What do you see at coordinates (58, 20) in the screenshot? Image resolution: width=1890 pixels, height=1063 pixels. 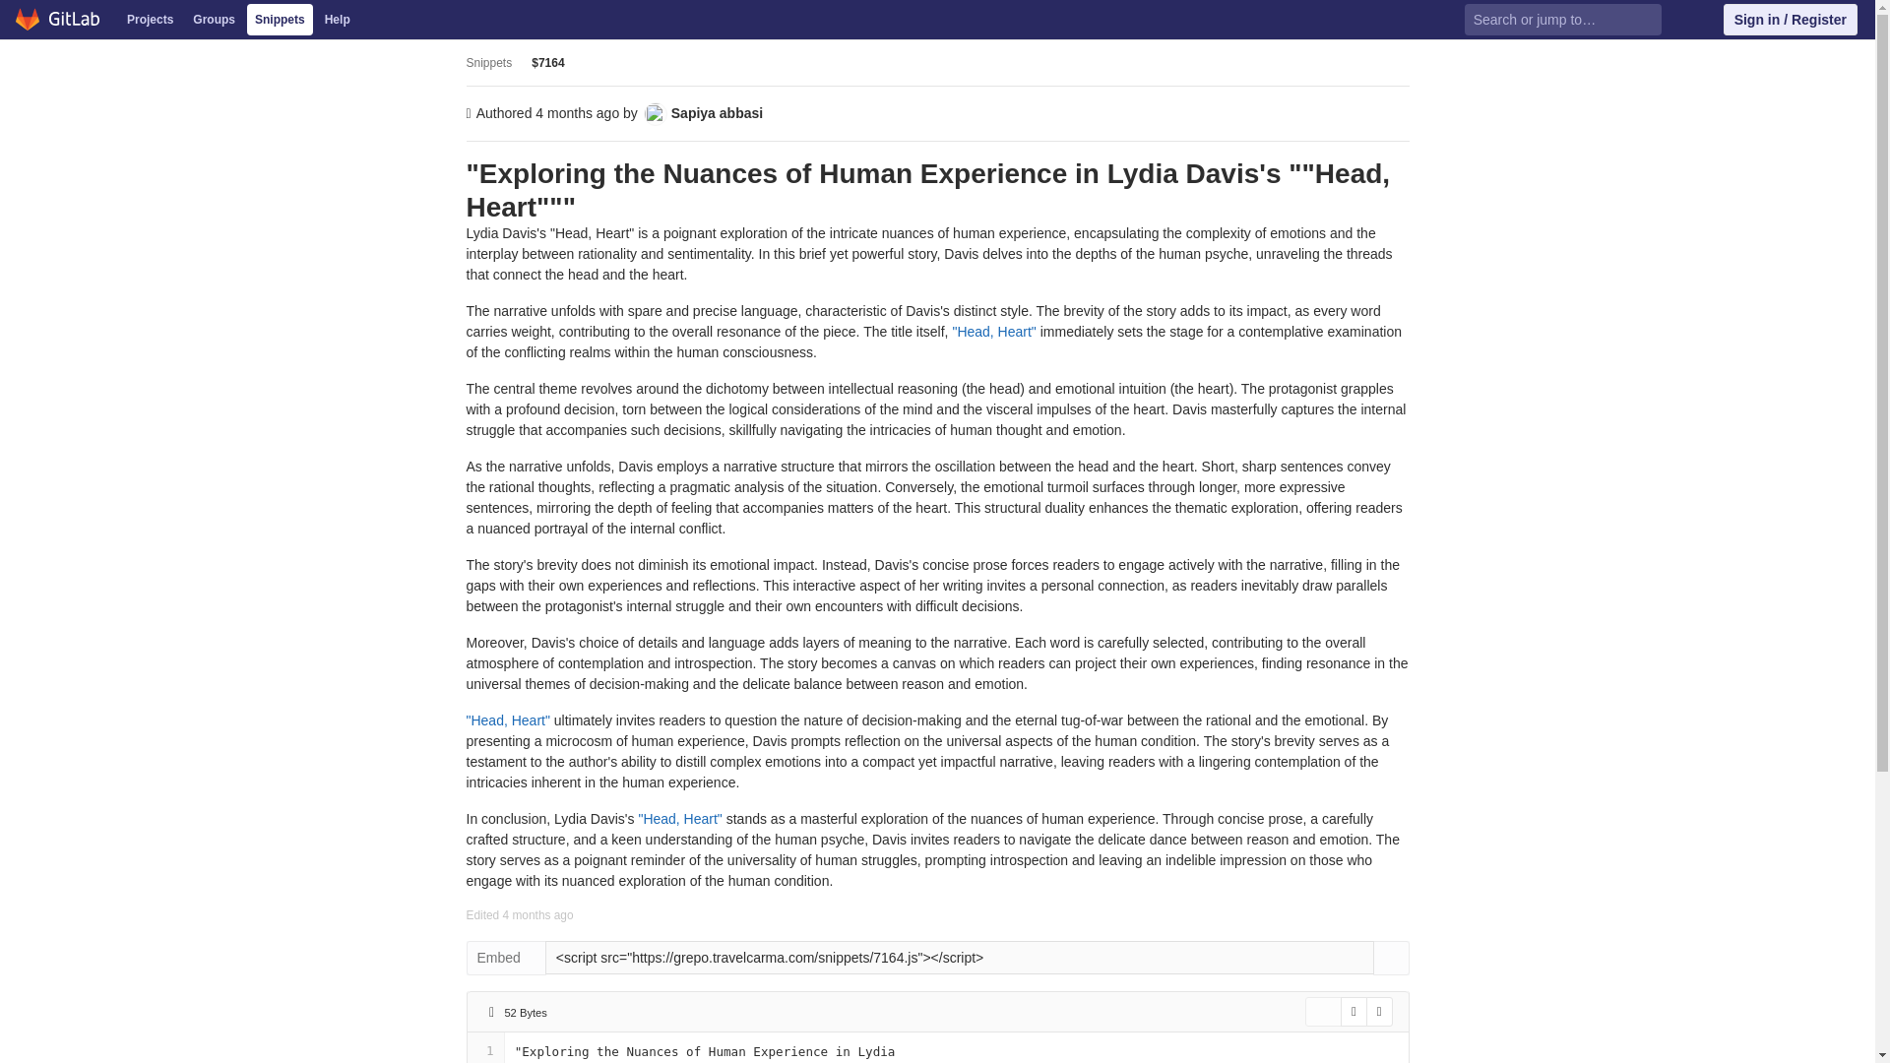 I see `Dashboard` at bounding box center [58, 20].